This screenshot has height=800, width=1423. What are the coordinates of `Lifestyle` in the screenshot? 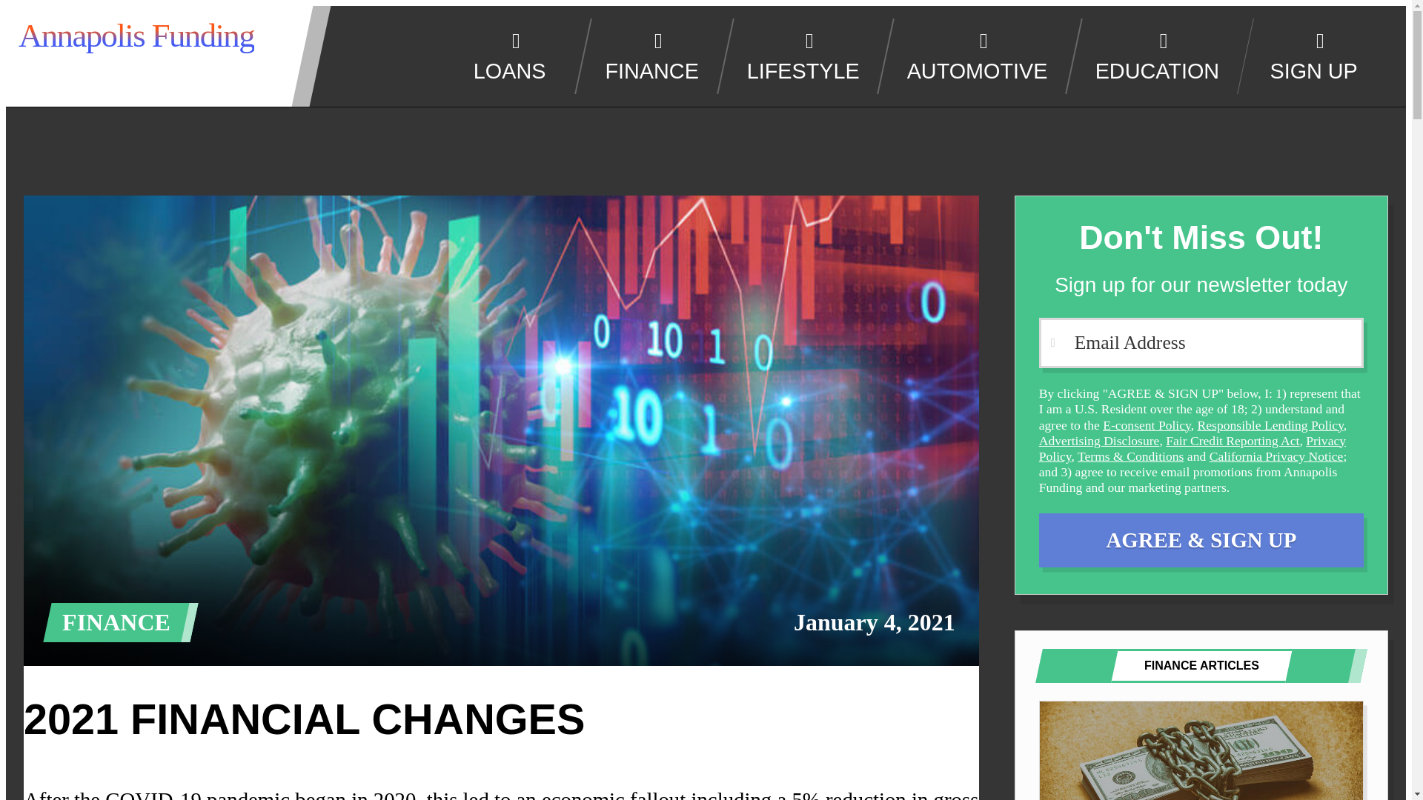 It's located at (795, 56).